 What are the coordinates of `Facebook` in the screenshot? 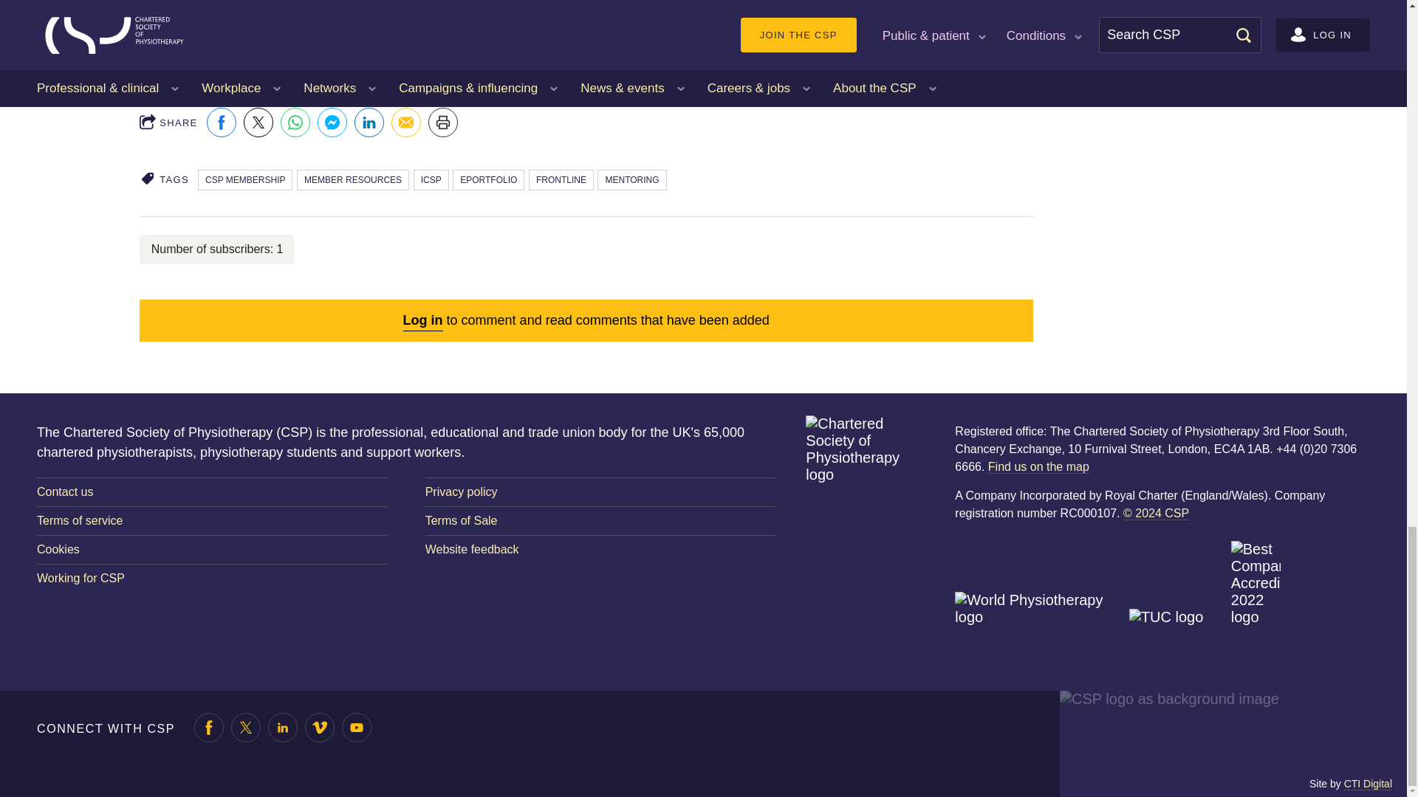 It's located at (222, 122).